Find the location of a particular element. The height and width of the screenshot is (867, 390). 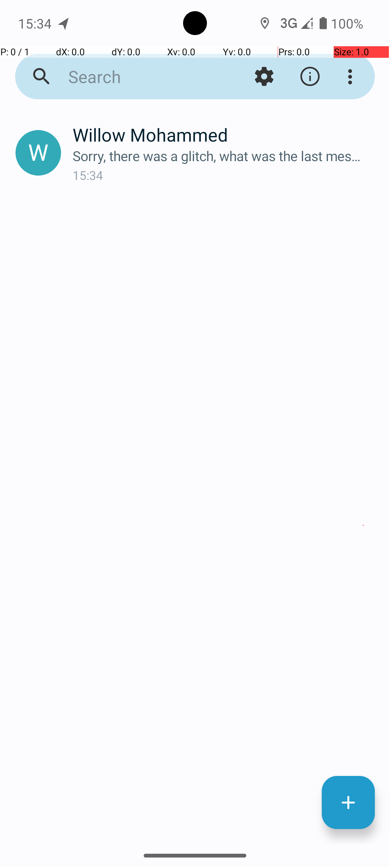

Sorry, there was a glitch, what was the last message you sent me? is located at coordinates (225, 156).